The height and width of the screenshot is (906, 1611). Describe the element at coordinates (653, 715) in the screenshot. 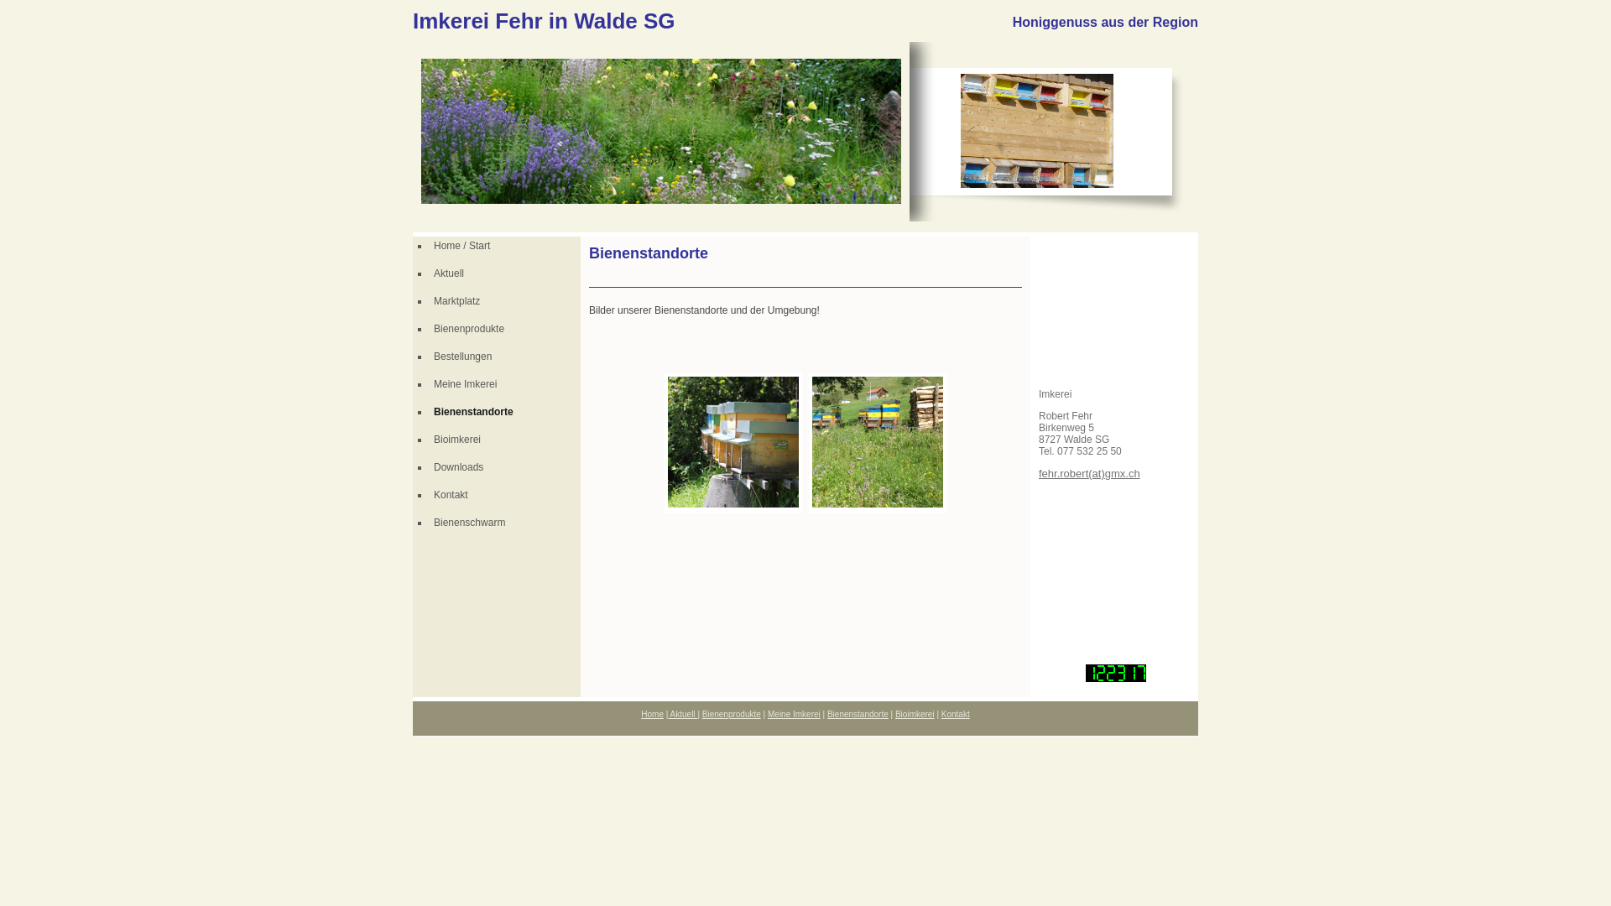

I see `Home` at that location.